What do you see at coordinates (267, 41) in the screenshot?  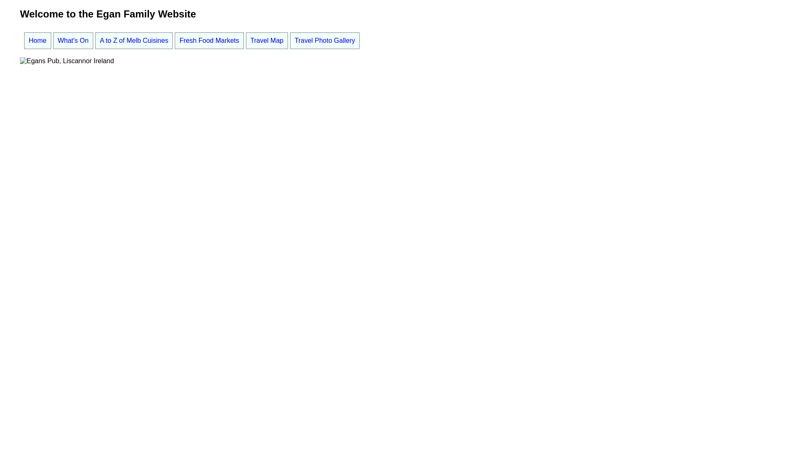 I see `Travel Map` at bounding box center [267, 41].